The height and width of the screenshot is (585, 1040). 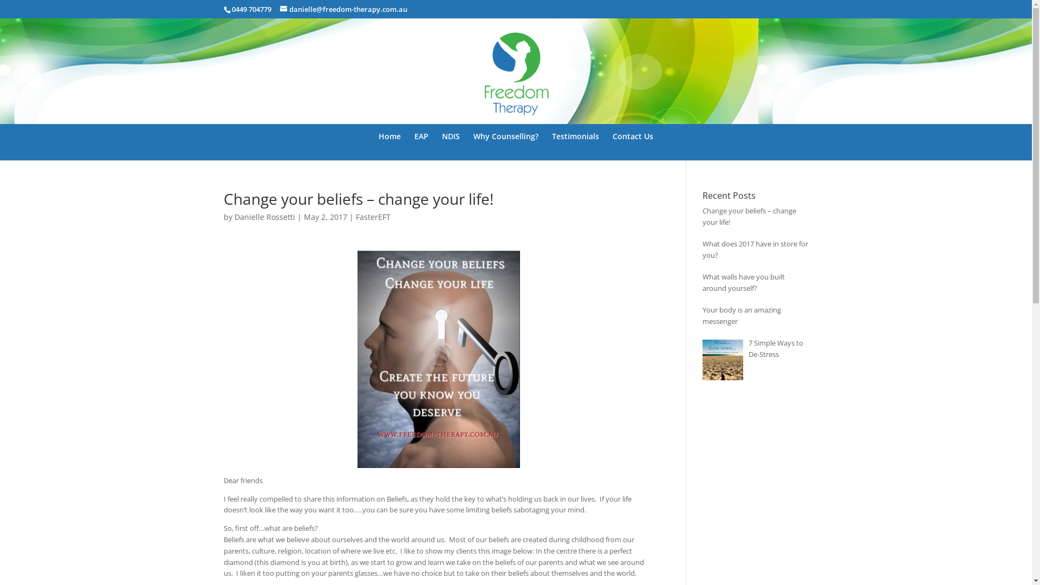 I want to click on What does 2017 have in store for you?, so click(x=755, y=249).